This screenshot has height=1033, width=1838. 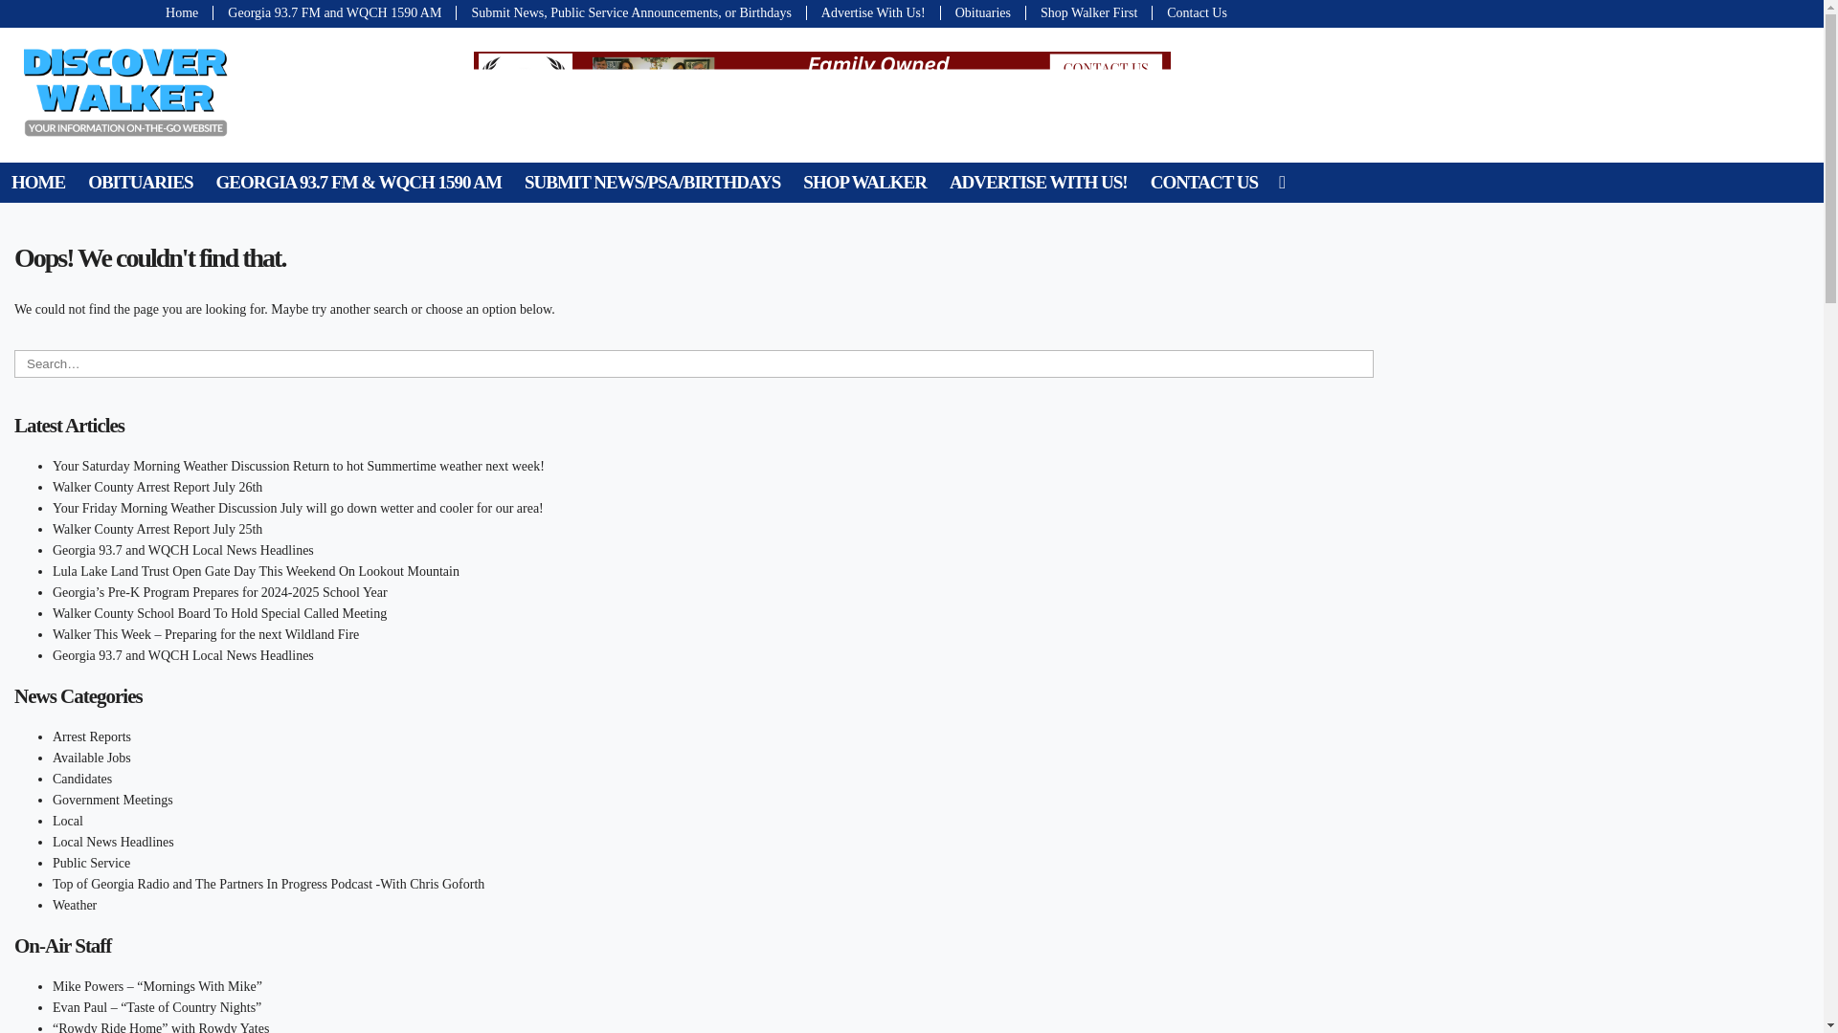 I want to click on Obituaries, so click(x=983, y=12).